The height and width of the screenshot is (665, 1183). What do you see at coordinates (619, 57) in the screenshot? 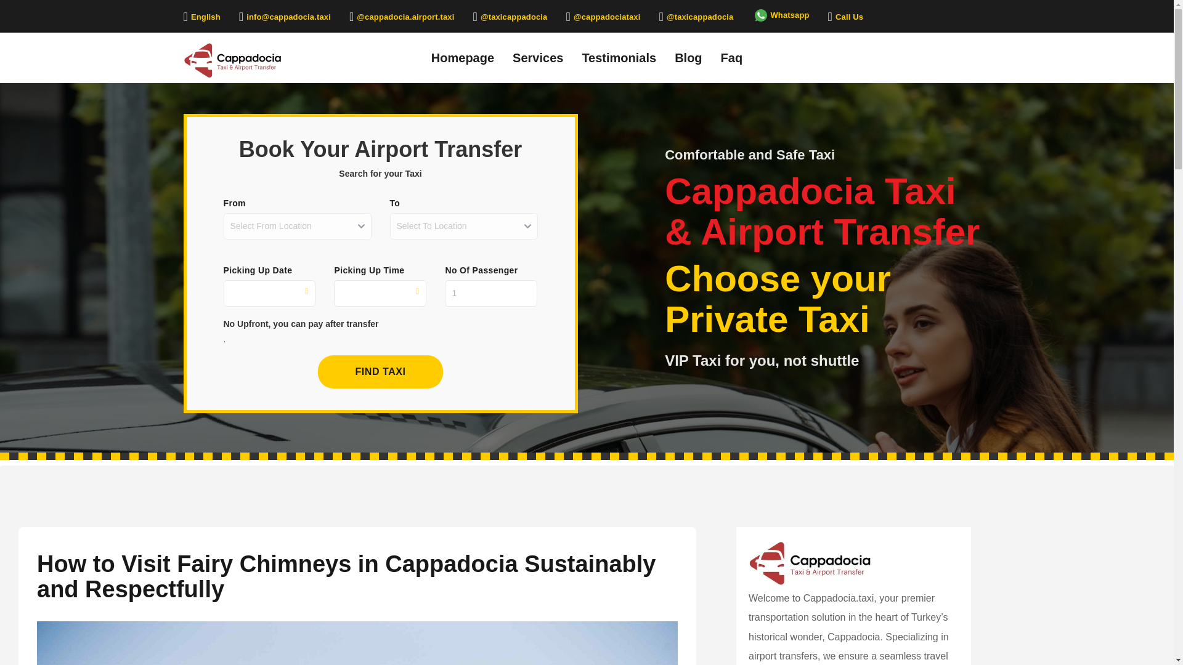
I see `Testimonials` at bounding box center [619, 57].